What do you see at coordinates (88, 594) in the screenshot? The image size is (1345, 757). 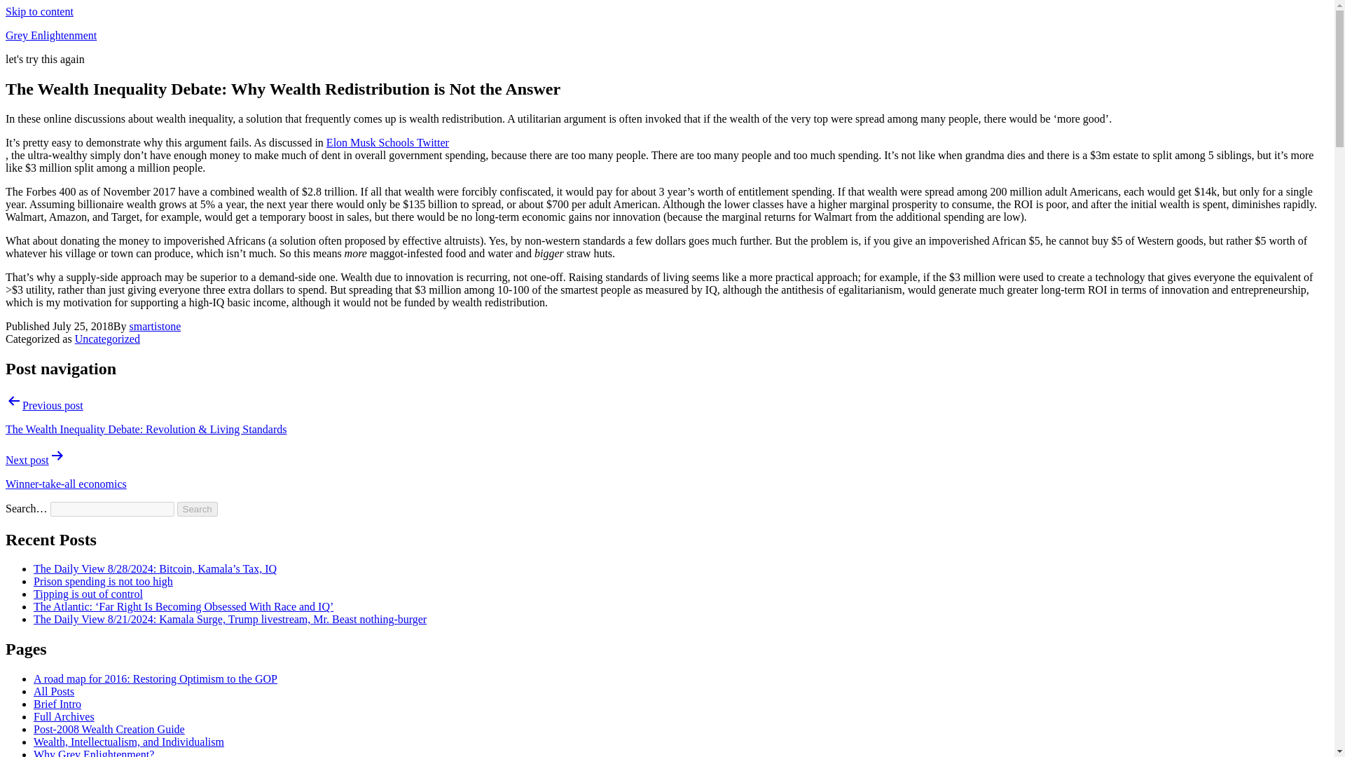 I see `Tipping is out of control` at bounding box center [88, 594].